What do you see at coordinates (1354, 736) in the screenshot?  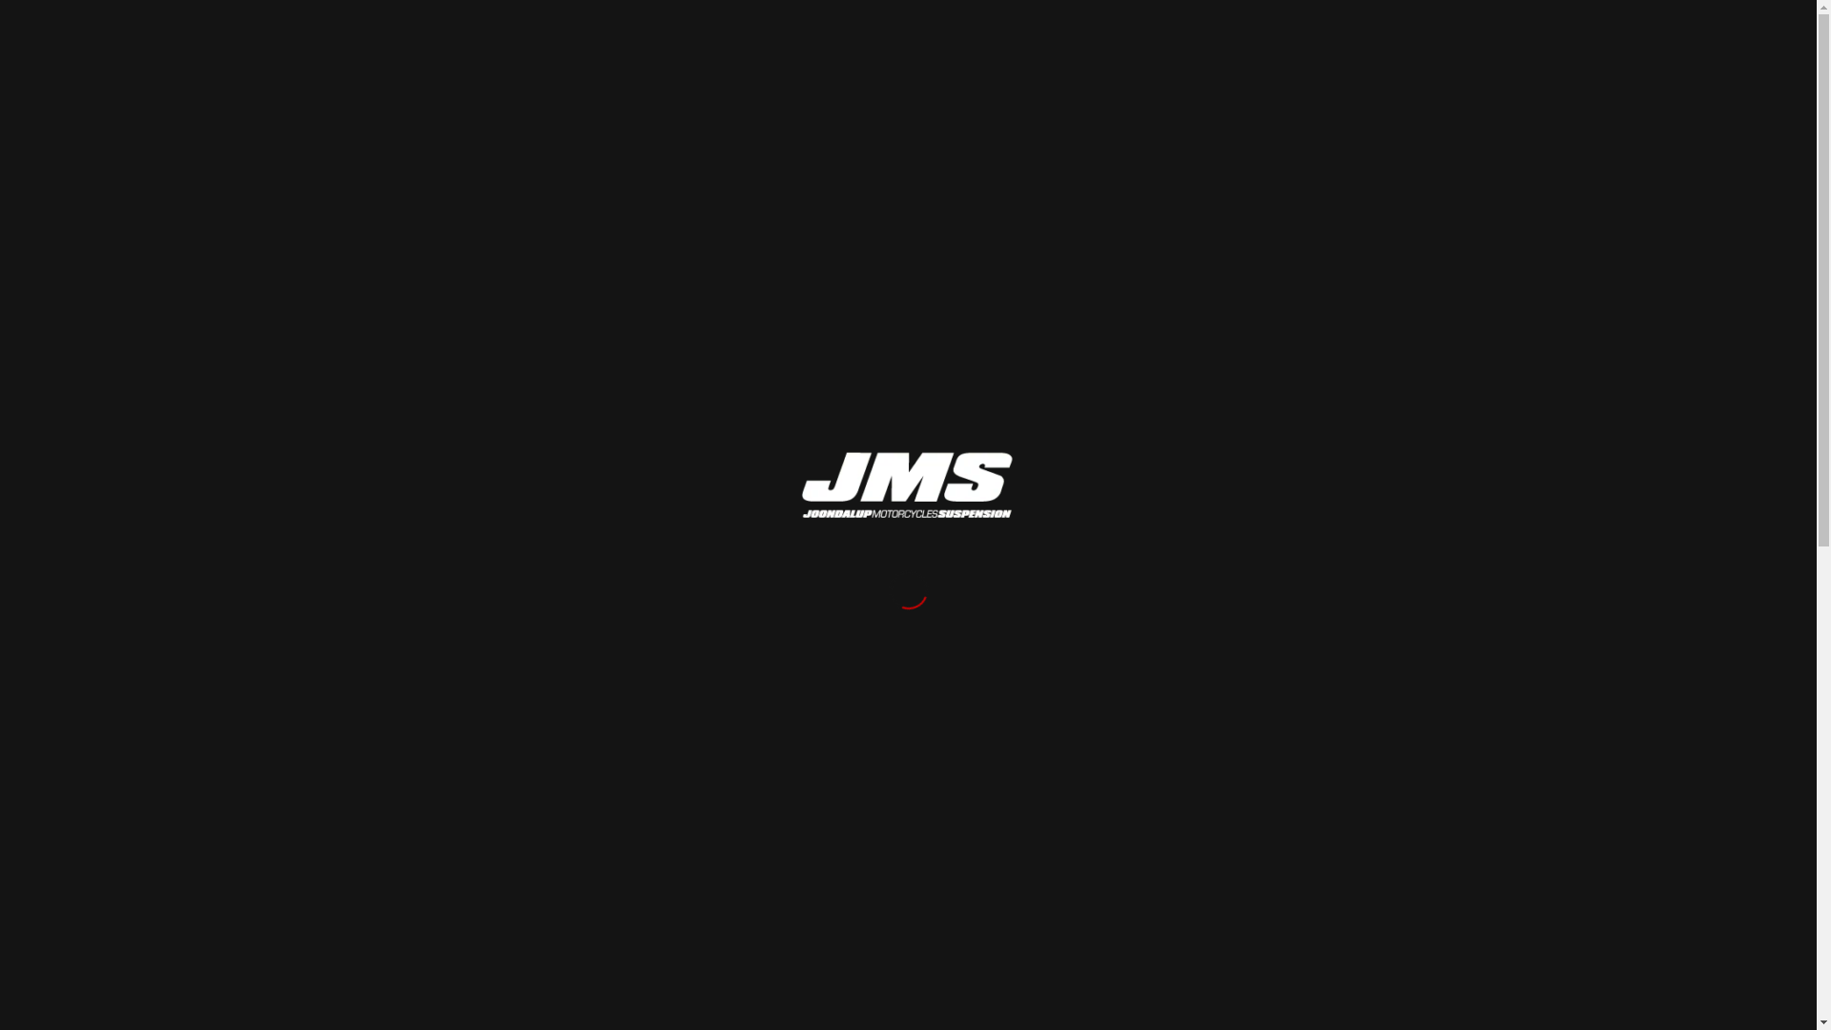 I see `Follow Us!` at bounding box center [1354, 736].